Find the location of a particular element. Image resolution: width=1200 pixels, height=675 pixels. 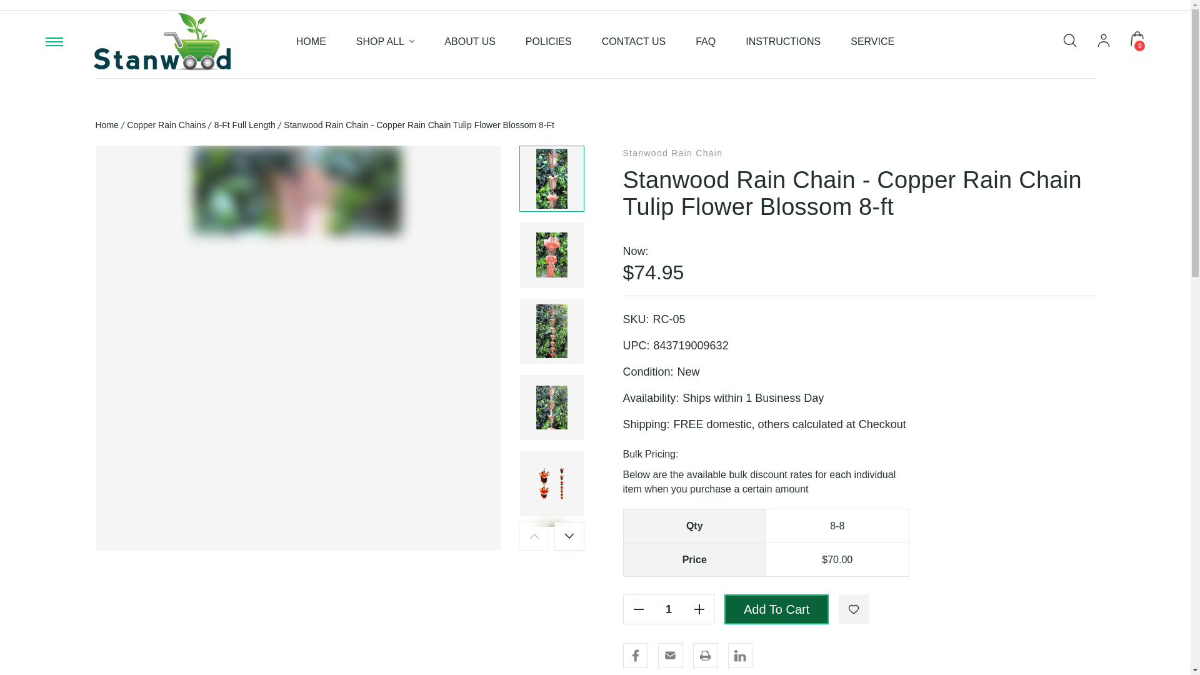

SERVICE is located at coordinates (872, 41).